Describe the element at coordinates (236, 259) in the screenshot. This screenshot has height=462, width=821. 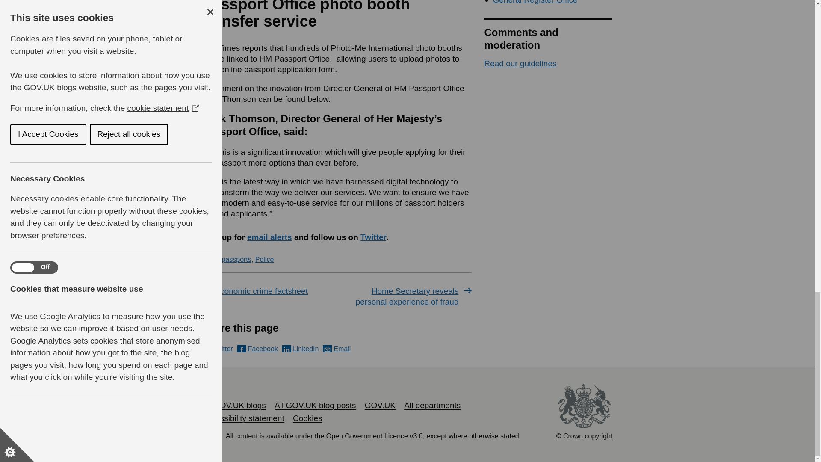
I see `passports` at that location.